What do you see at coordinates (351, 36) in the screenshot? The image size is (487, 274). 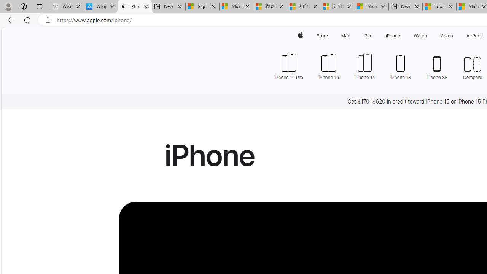 I see `Mac menu` at bounding box center [351, 36].